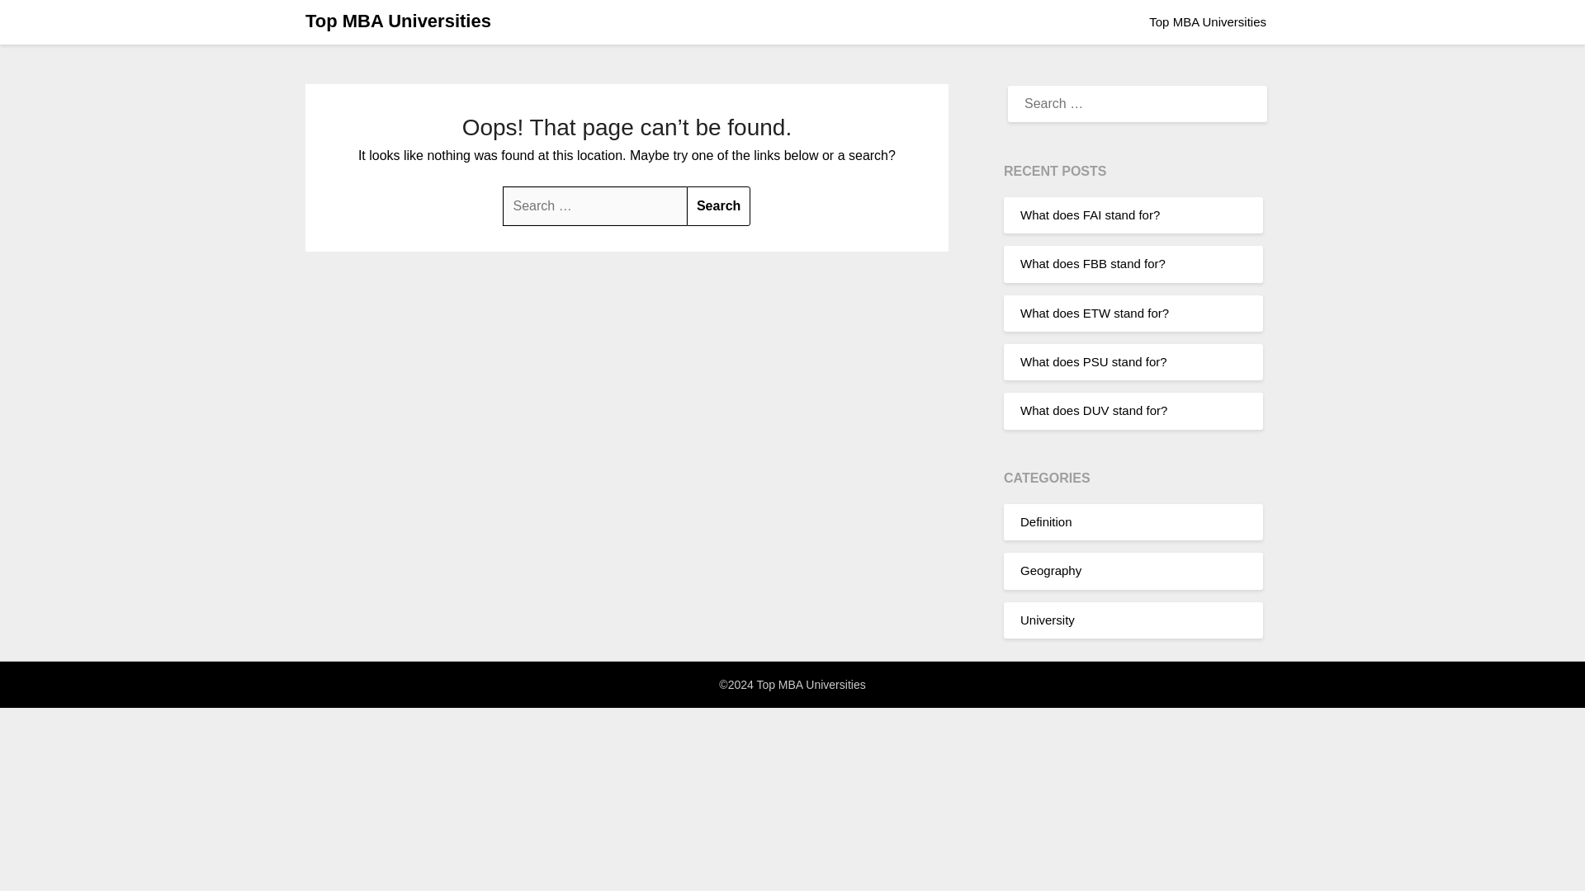 The width and height of the screenshot is (1585, 891). I want to click on Definition, so click(1047, 521).